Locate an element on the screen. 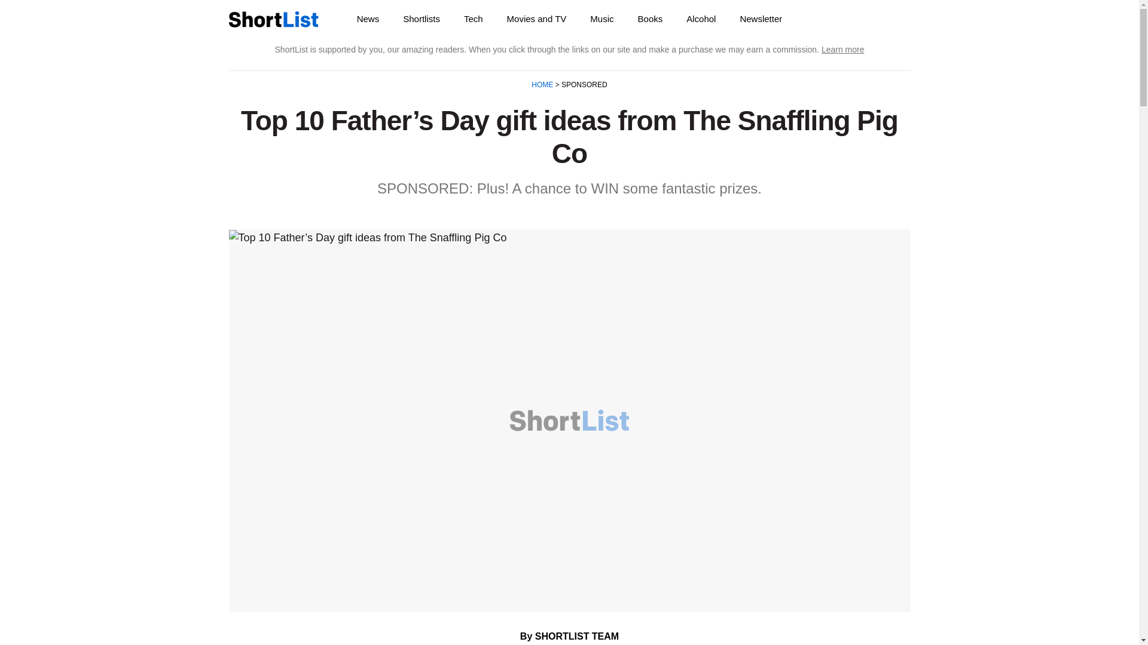 The width and height of the screenshot is (1148, 645). Music is located at coordinates (602, 19).